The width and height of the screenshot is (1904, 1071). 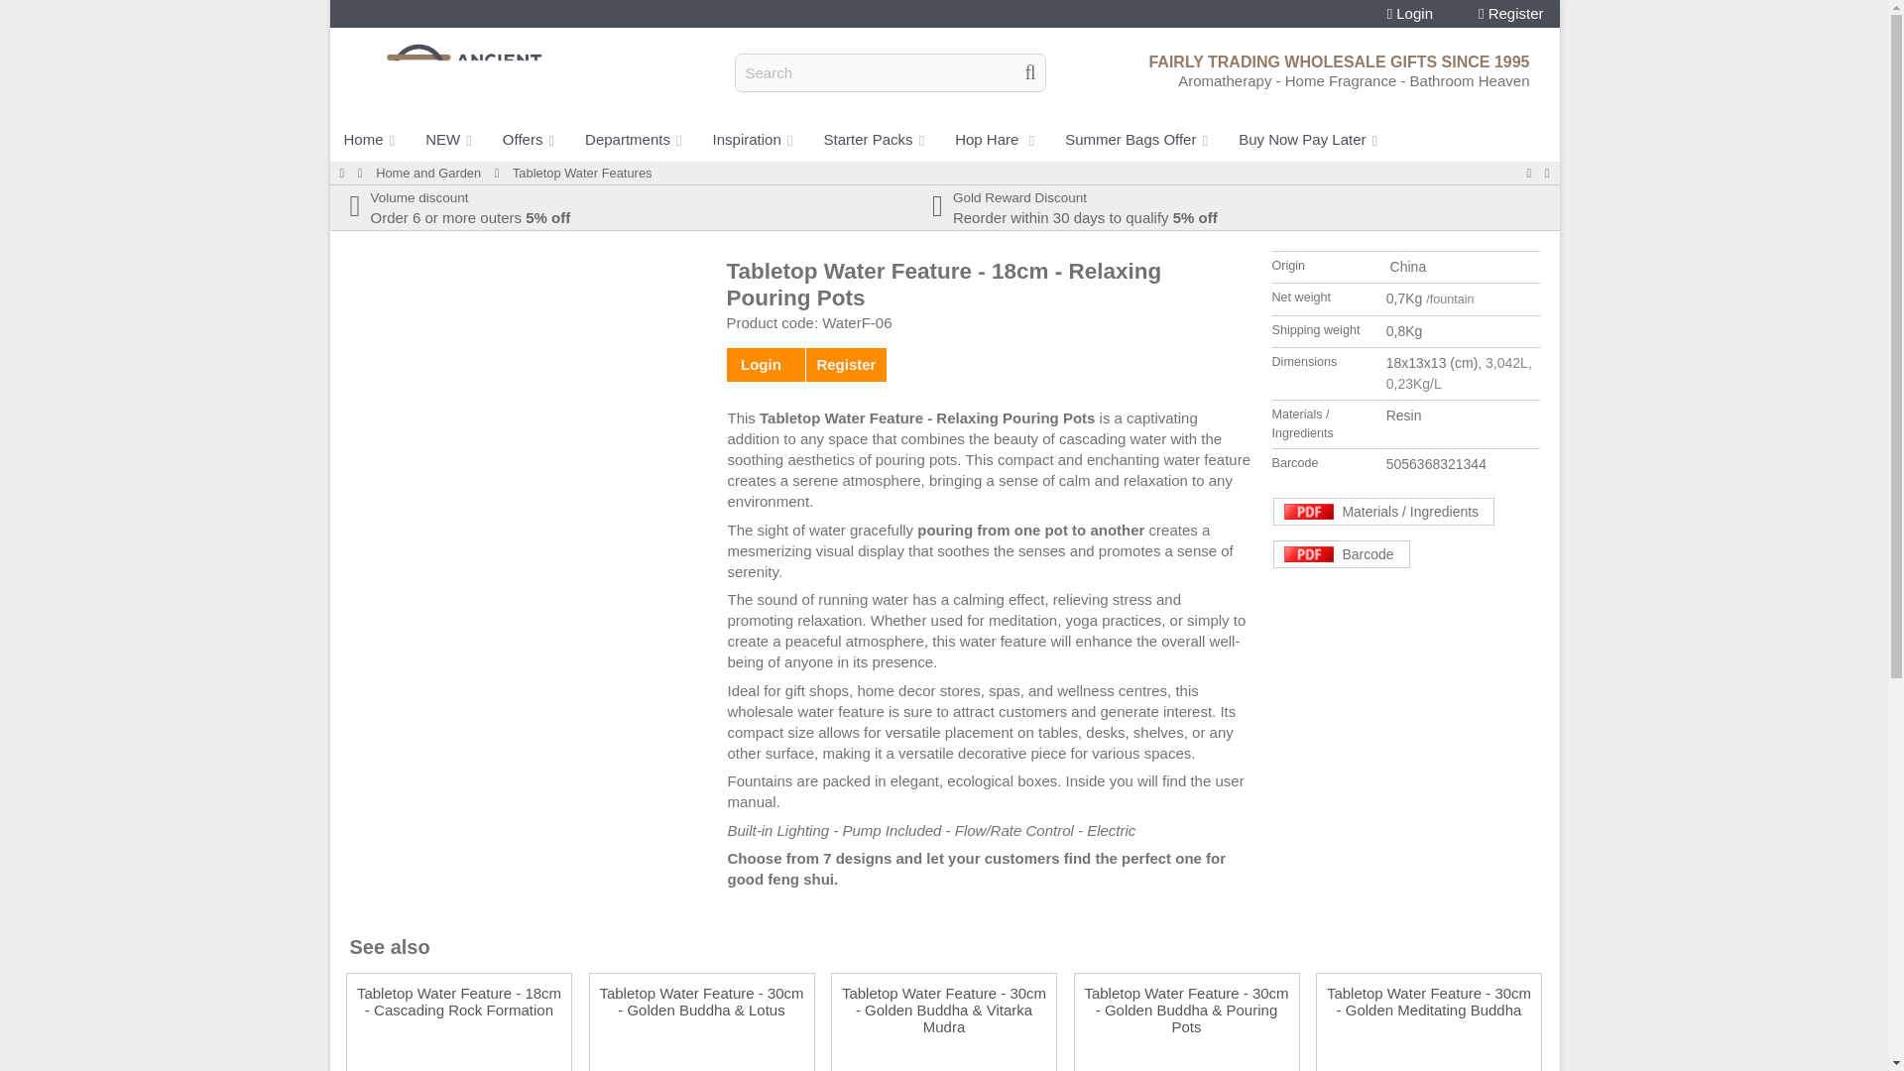 I want to click on Buy Now Pay Later, so click(x=1309, y=139).